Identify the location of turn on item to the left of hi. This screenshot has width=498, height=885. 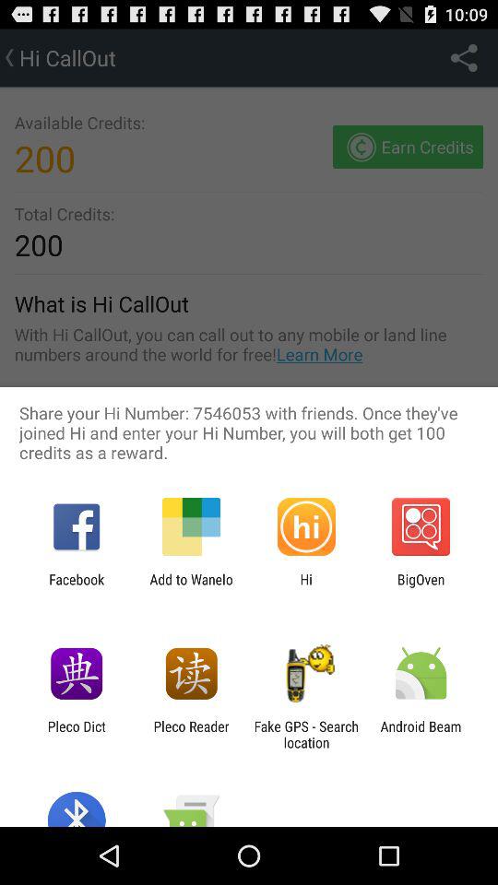
(191, 587).